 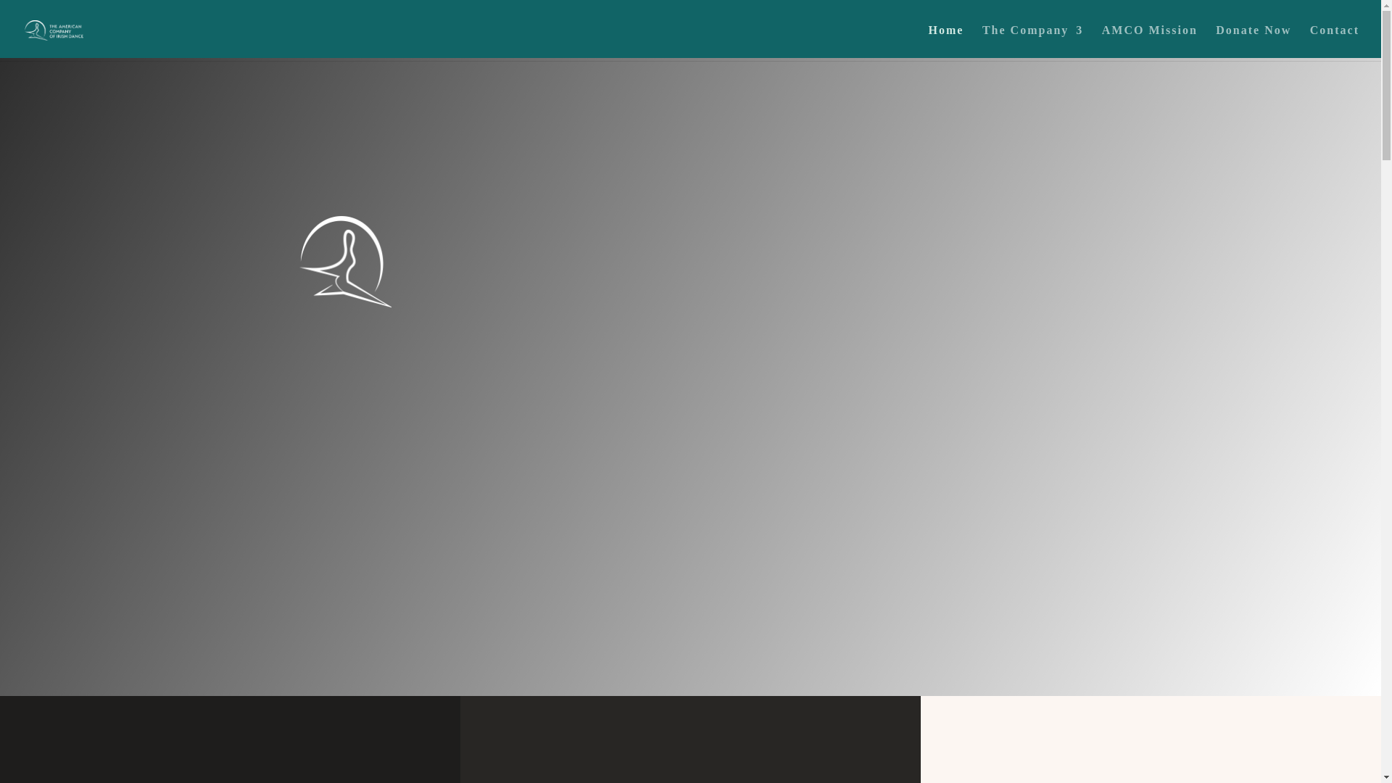 I want to click on The Company, so click(x=1032, y=43).